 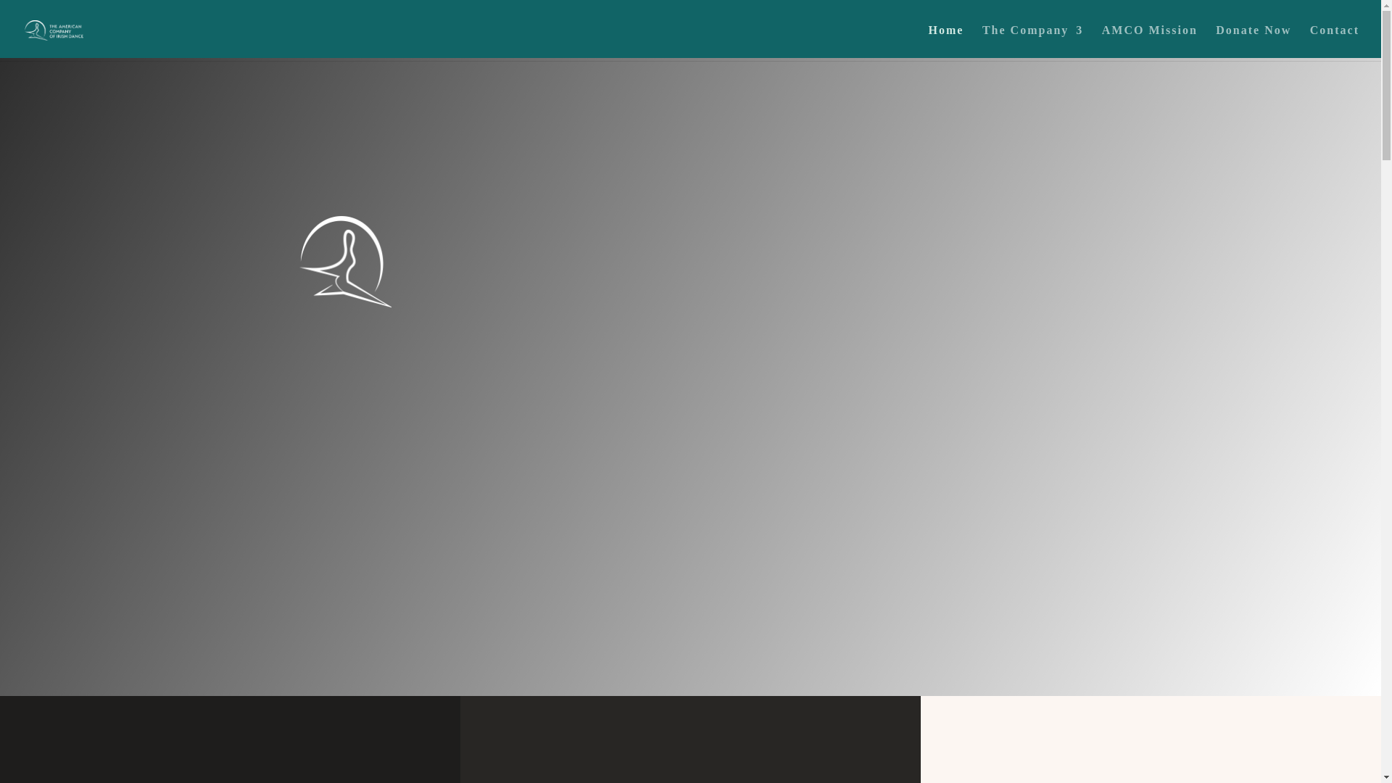 I want to click on The Company, so click(x=1032, y=43).